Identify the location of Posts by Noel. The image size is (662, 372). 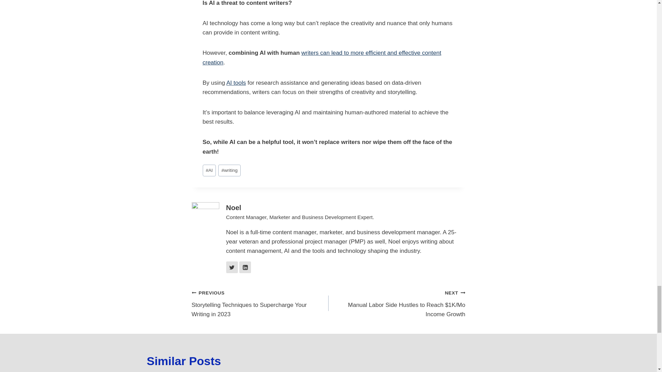
(234, 207).